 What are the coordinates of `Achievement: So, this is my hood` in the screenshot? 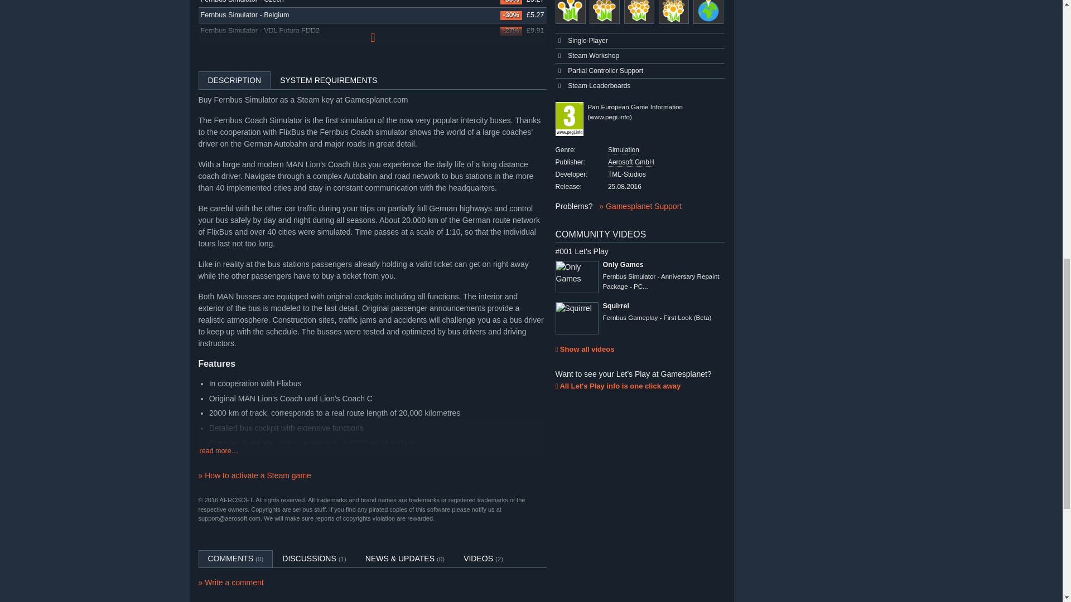 It's located at (571, 12).